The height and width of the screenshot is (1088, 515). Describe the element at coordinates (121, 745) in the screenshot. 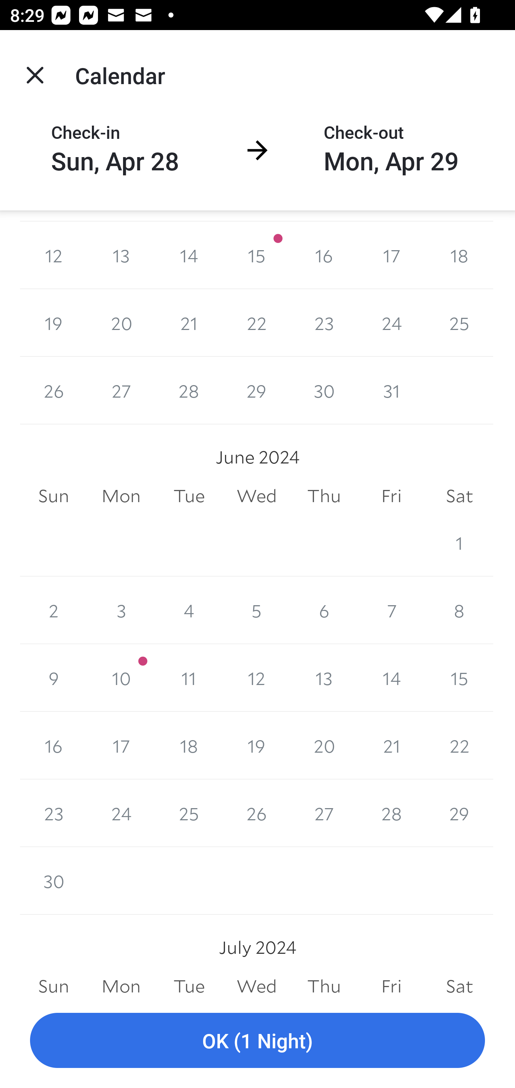

I see `17 17 June 2024` at that location.